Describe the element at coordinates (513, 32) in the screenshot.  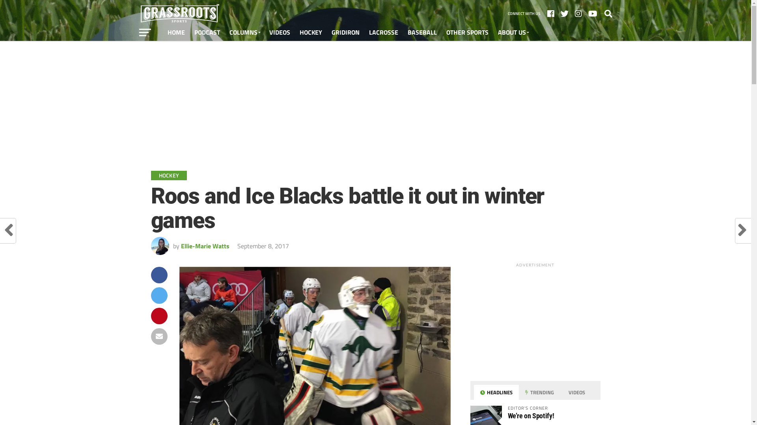
I see `ABOUT US` at that location.